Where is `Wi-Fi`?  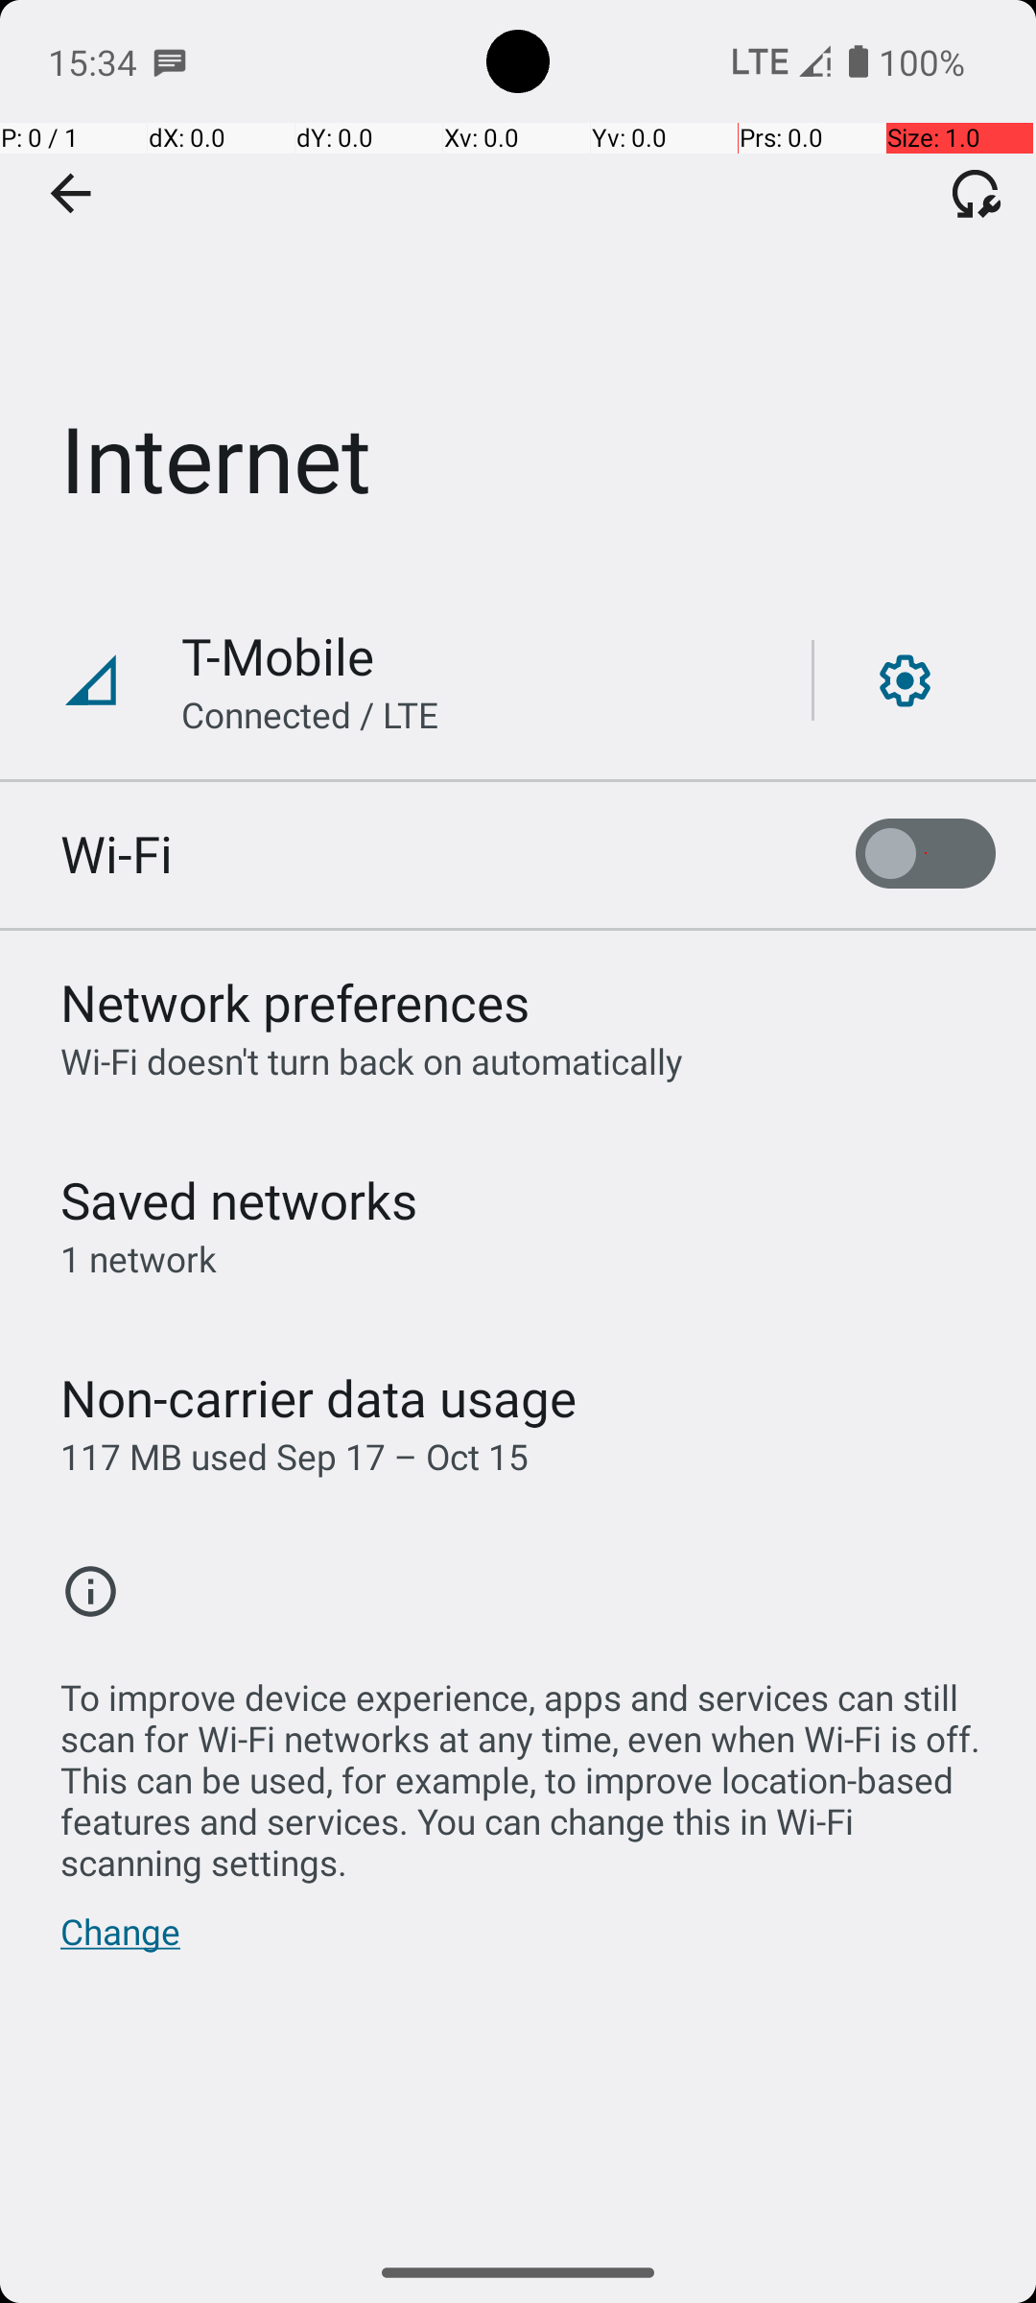
Wi-Fi is located at coordinates (117, 854).